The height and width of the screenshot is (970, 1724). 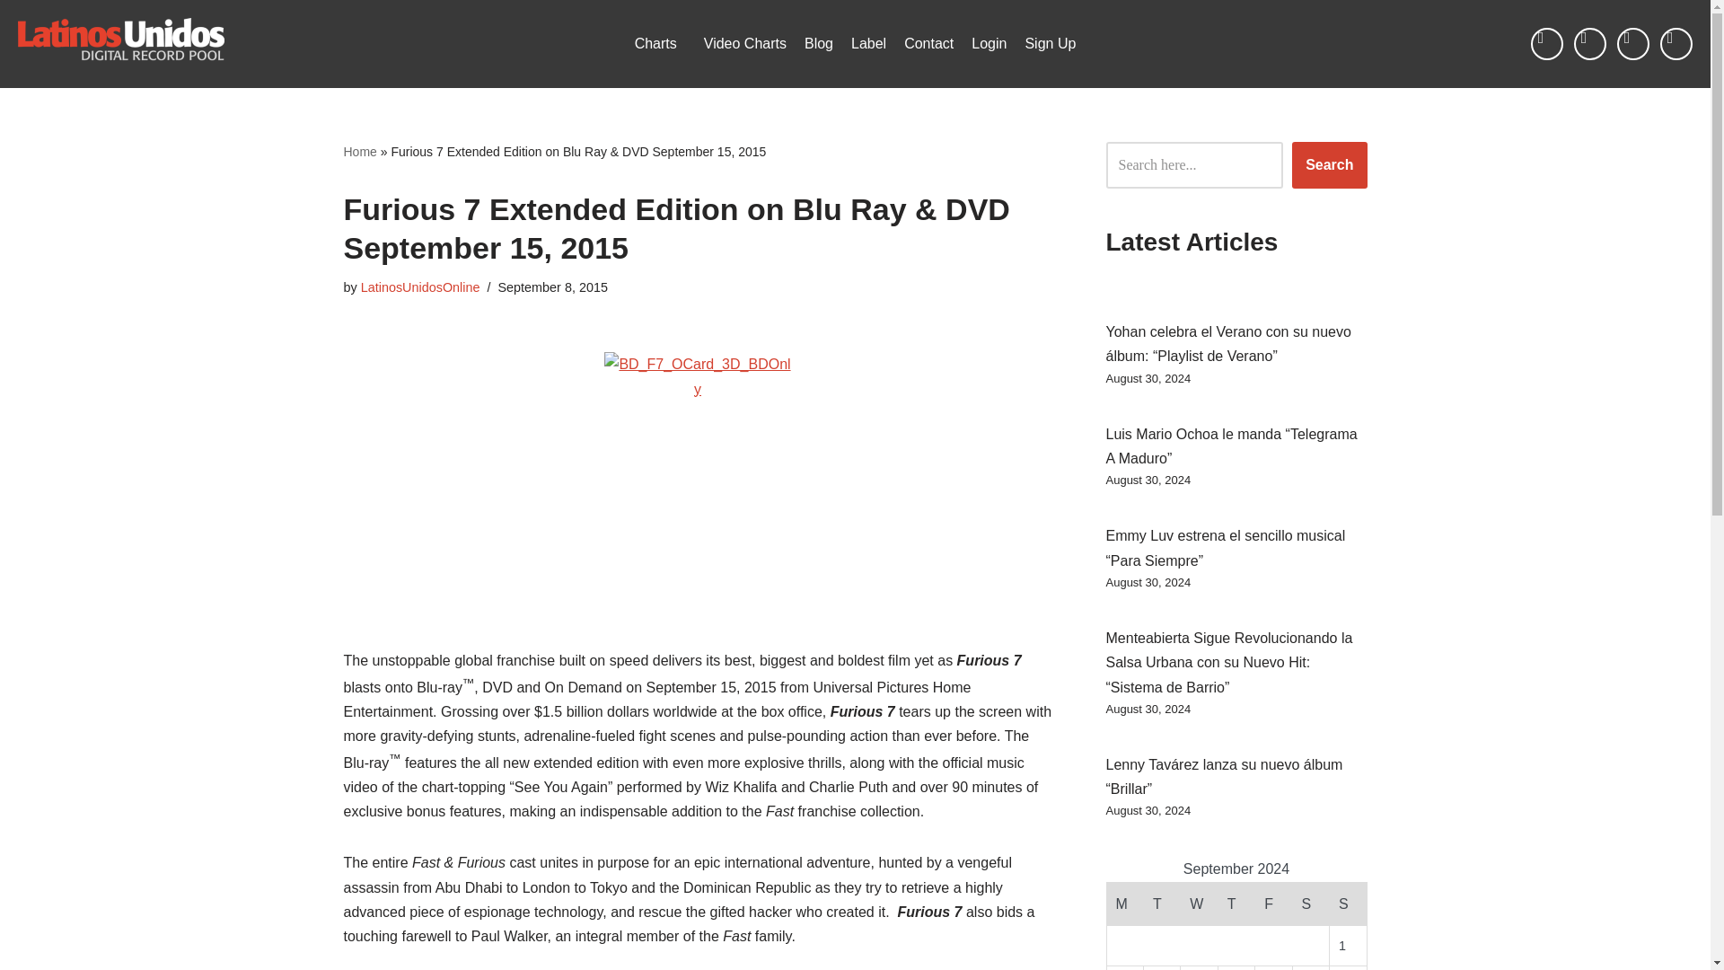 I want to click on Posts by LatinosUnidosOnline, so click(x=420, y=287).